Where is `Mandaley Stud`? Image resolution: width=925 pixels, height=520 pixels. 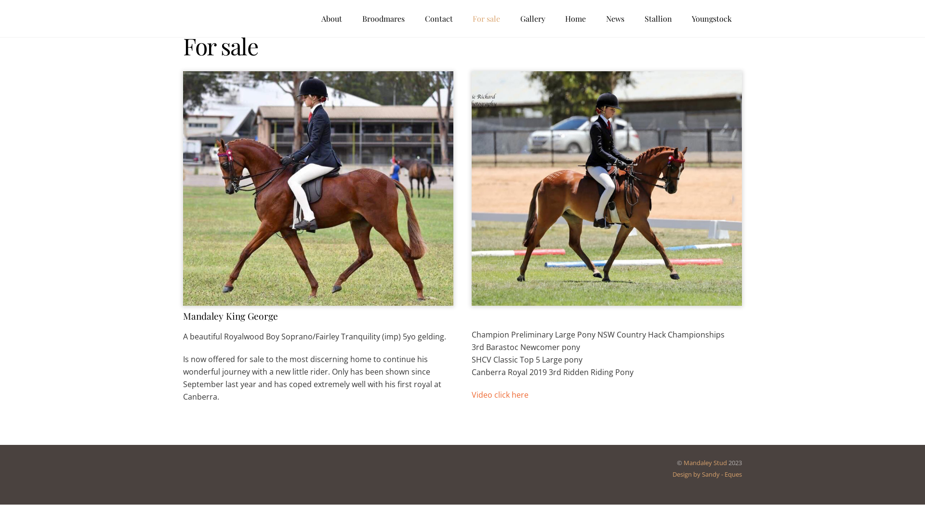
Mandaley Stud is located at coordinates (705, 463).